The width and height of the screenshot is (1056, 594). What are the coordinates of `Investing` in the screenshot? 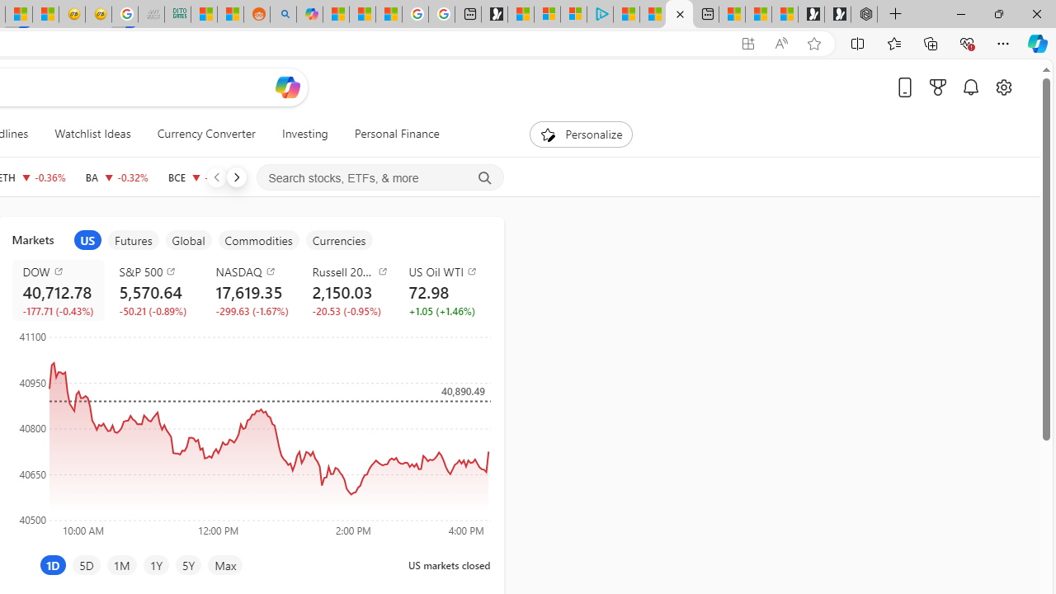 It's located at (304, 134).